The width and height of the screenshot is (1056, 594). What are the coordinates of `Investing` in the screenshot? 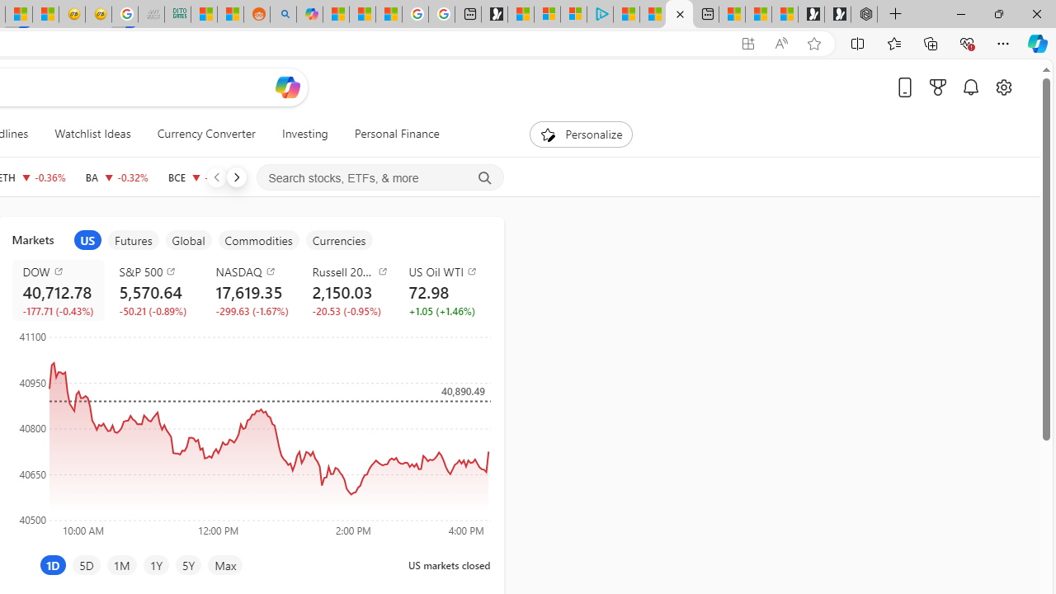 It's located at (304, 134).